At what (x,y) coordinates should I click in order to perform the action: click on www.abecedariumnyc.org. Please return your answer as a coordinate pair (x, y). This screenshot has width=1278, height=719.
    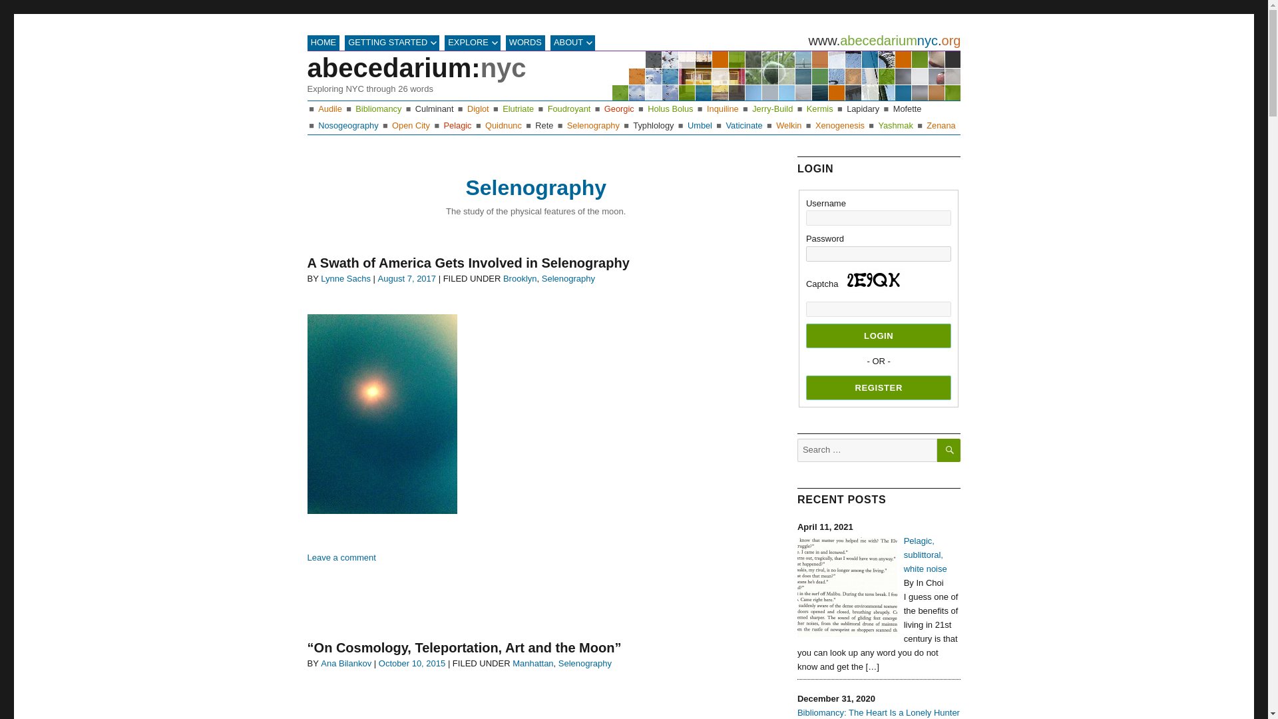
    Looking at the image, I should click on (884, 40).